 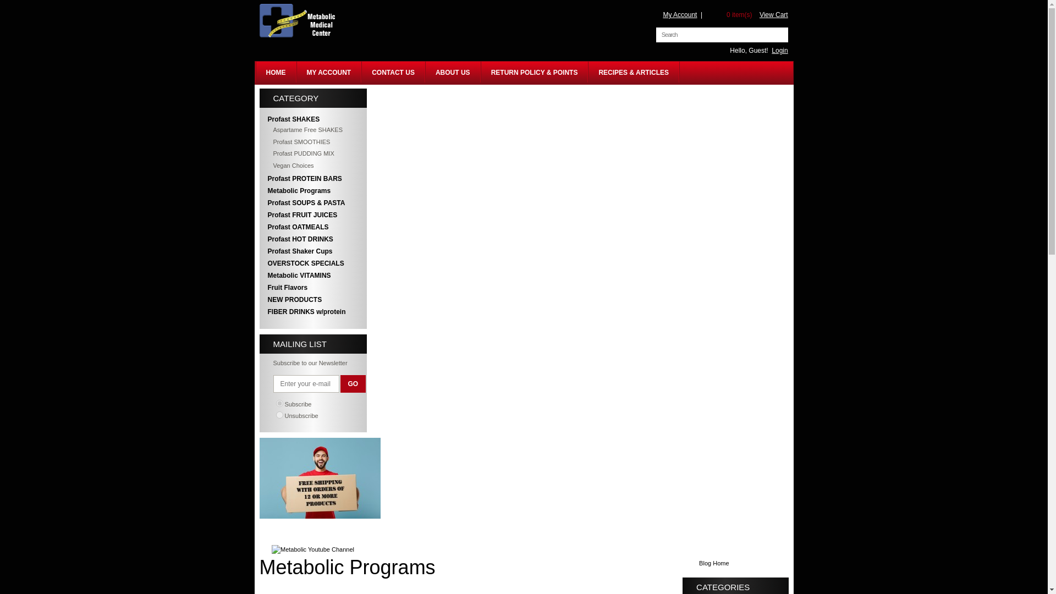 What do you see at coordinates (295, 36) in the screenshot?
I see `home` at bounding box center [295, 36].